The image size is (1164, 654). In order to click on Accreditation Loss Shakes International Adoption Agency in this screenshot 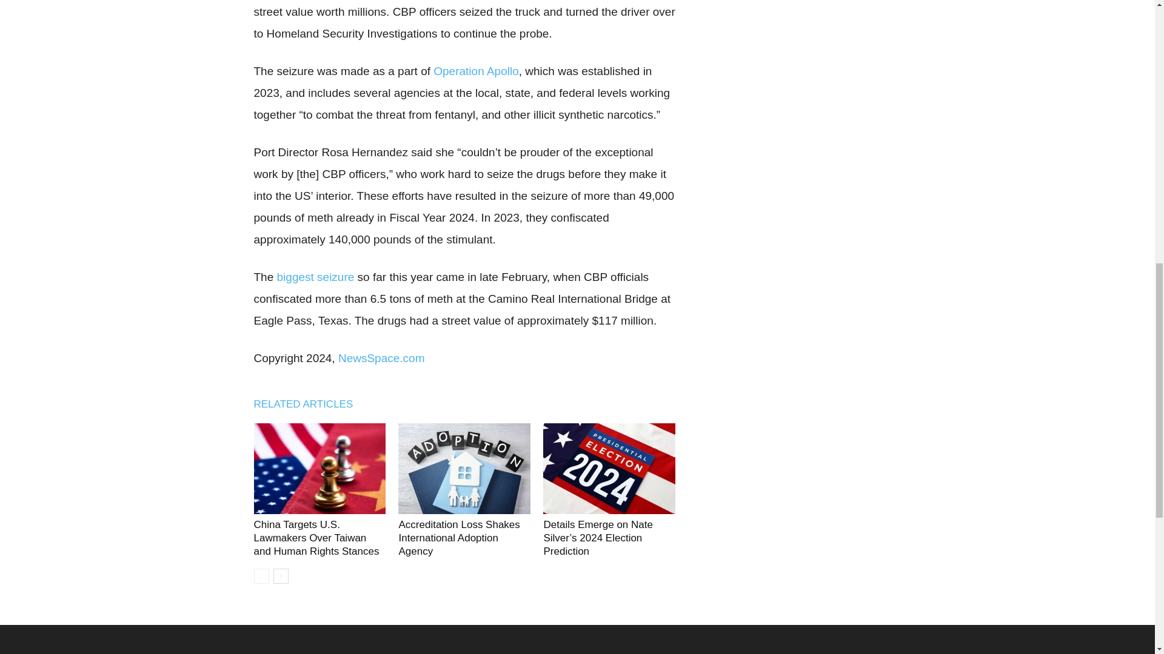, I will do `click(464, 468)`.